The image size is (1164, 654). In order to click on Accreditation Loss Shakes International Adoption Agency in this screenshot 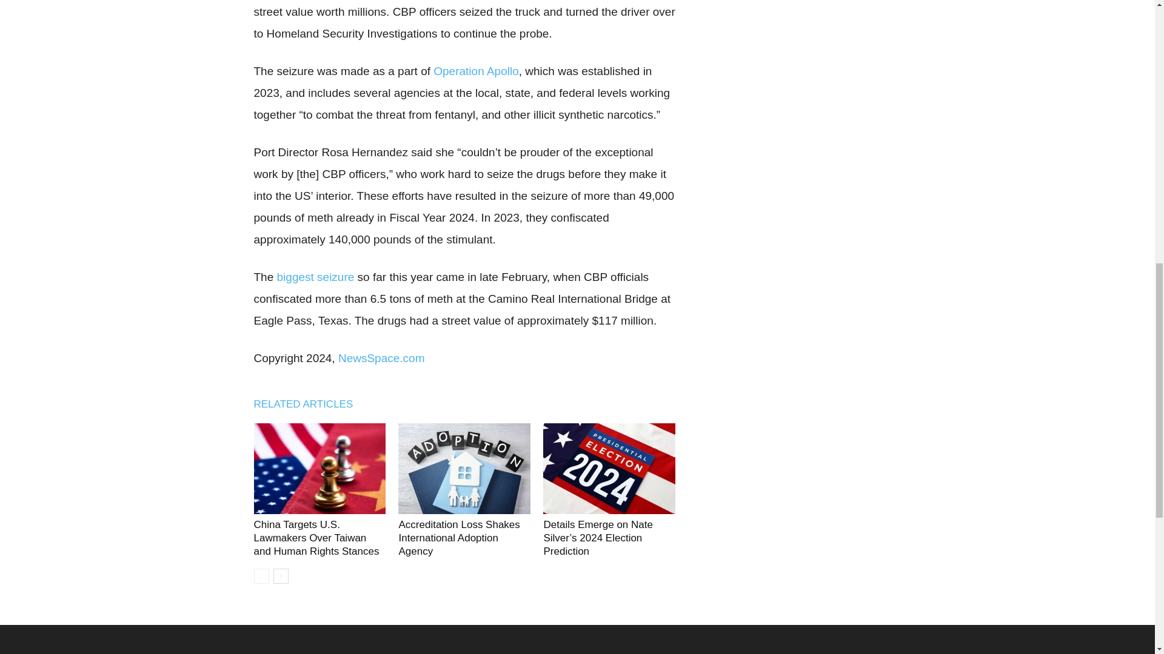, I will do `click(464, 468)`.